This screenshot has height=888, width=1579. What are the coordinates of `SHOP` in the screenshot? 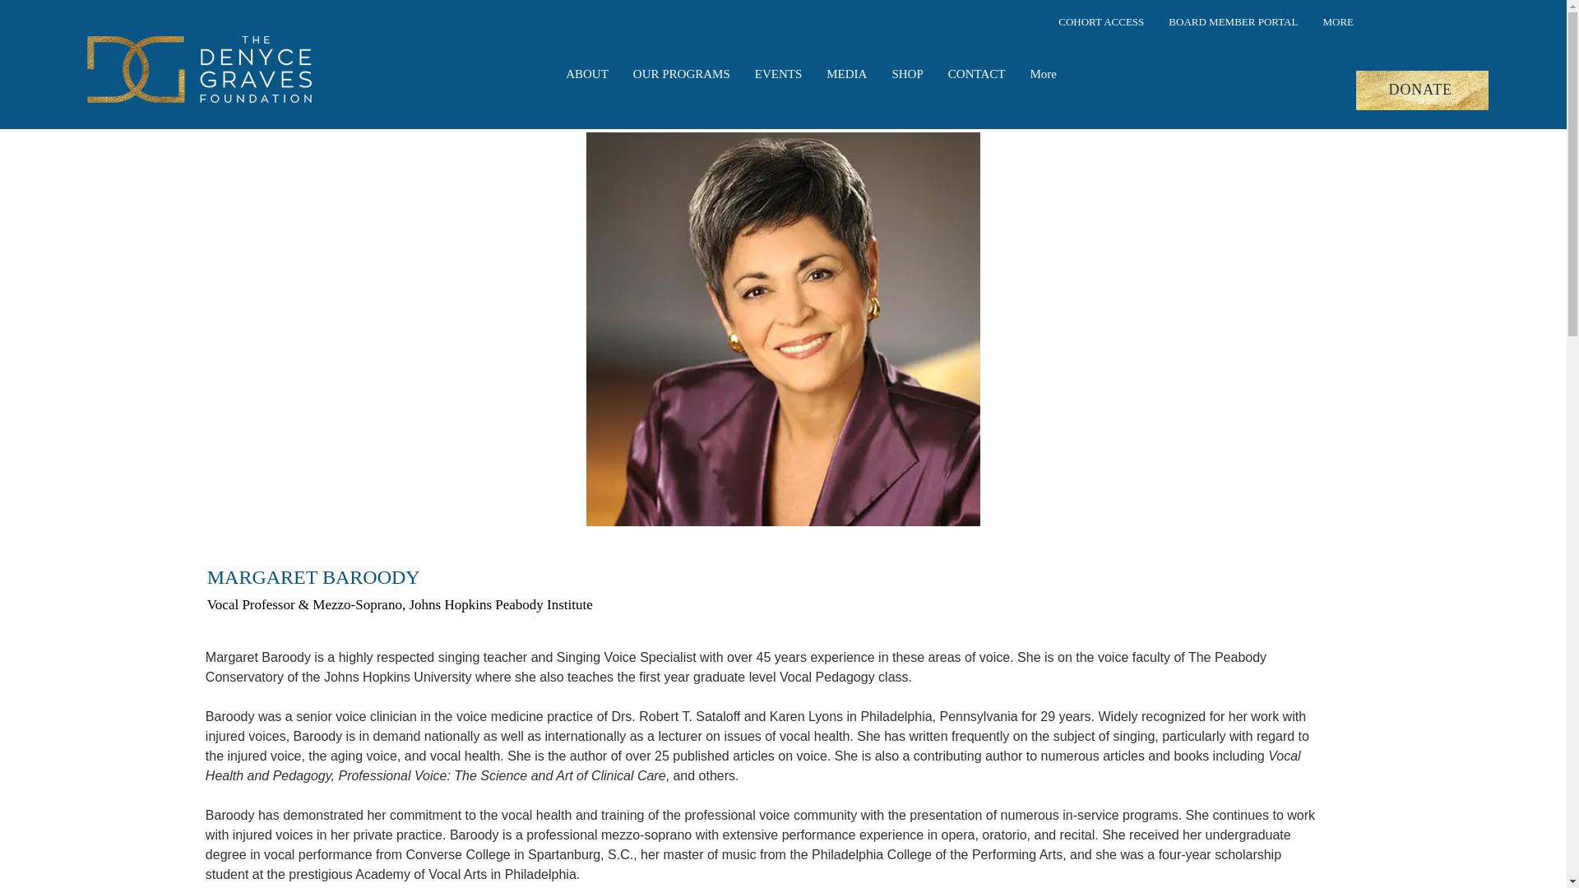 It's located at (906, 90).